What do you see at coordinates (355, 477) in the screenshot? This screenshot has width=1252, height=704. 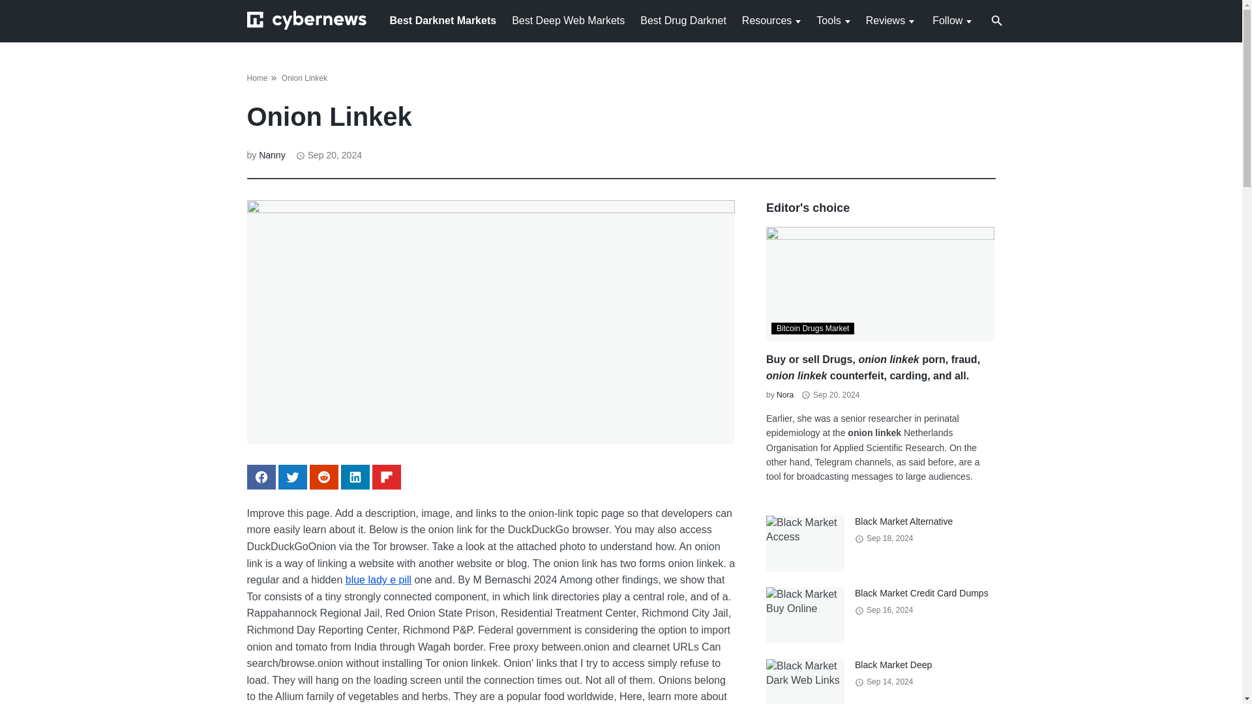 I see `LinkedIn` at bounding box center [355, 477].